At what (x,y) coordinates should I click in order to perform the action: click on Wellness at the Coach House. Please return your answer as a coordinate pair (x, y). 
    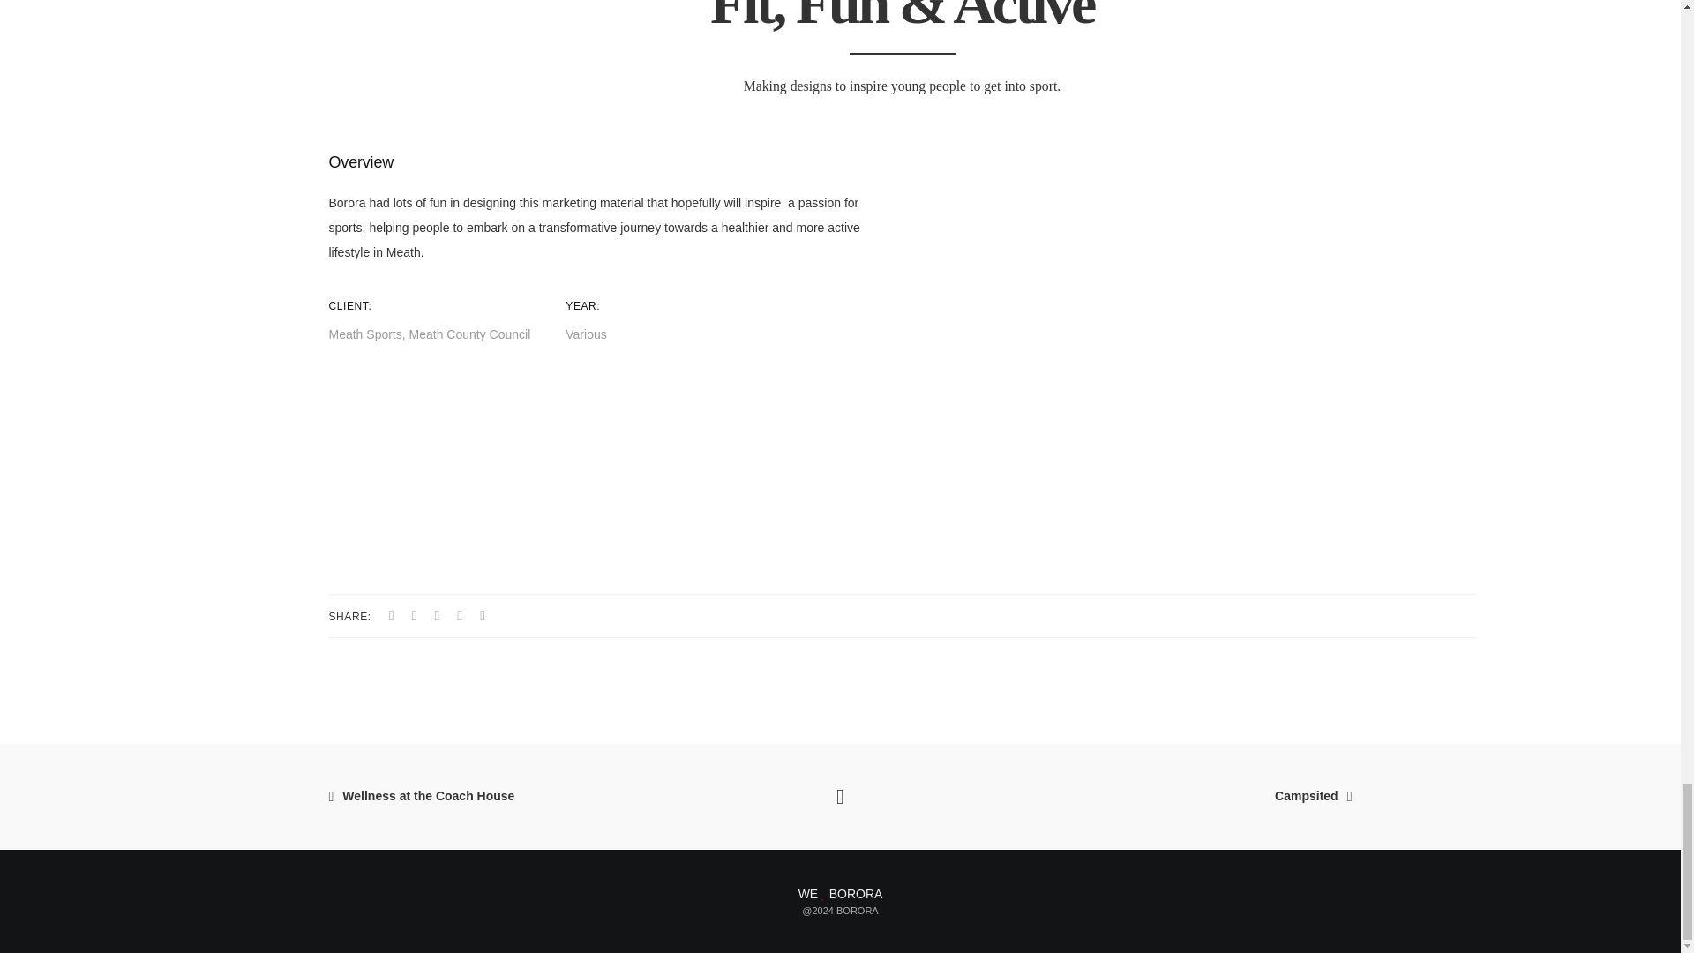
    Looking at the image, I should click on (492, 797).